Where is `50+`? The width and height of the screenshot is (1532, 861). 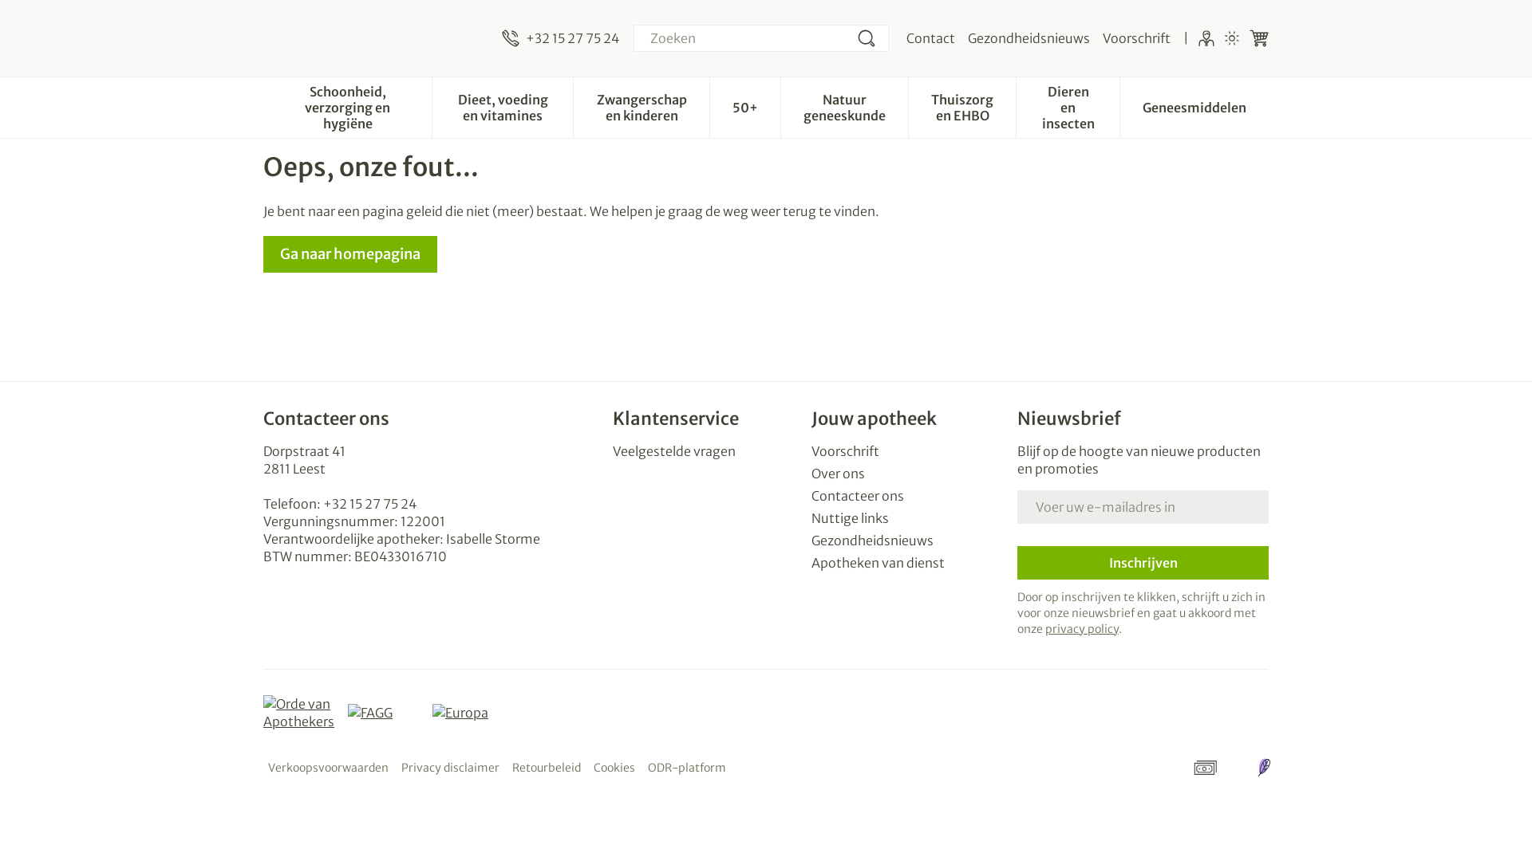 50+ is located at coordinates (745, 106).